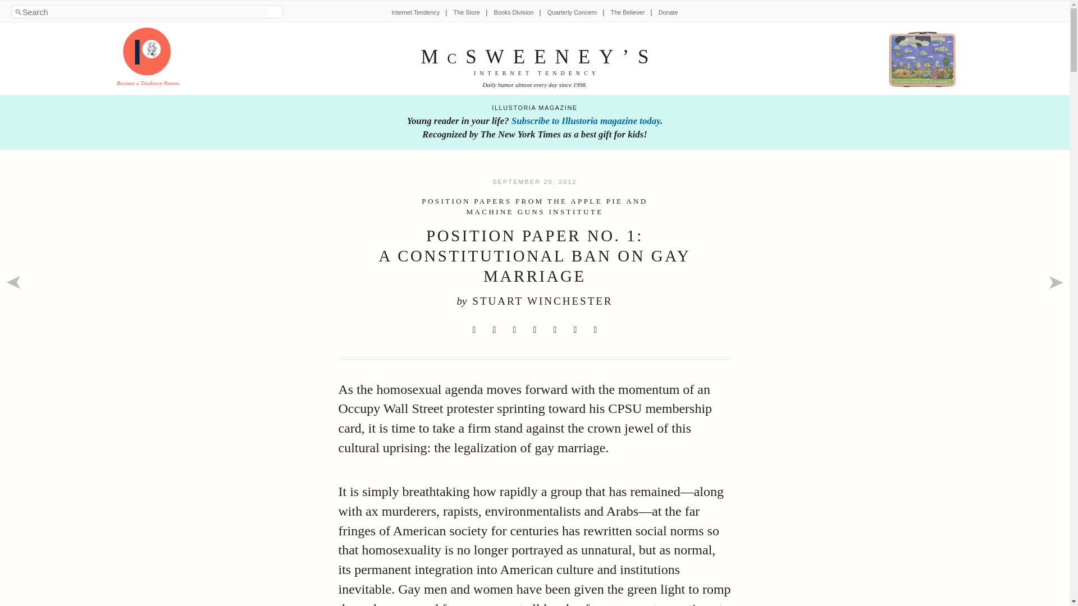 This screenshot has width=1078, height=606. What do you see at coordinates (535, 330) in the screenshot?
I see `Share to Bluesky` at bounding box center [535, 330].